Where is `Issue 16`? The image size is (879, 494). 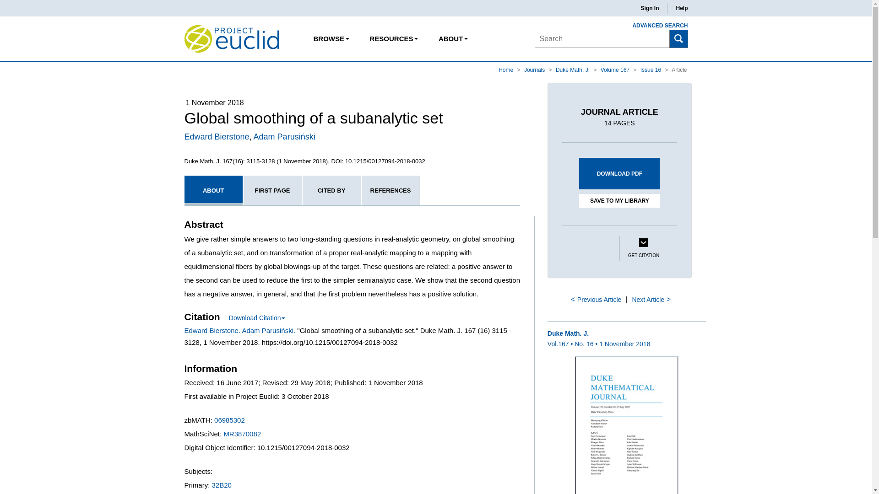 Issue 16 is located at coordinates (651, 70).